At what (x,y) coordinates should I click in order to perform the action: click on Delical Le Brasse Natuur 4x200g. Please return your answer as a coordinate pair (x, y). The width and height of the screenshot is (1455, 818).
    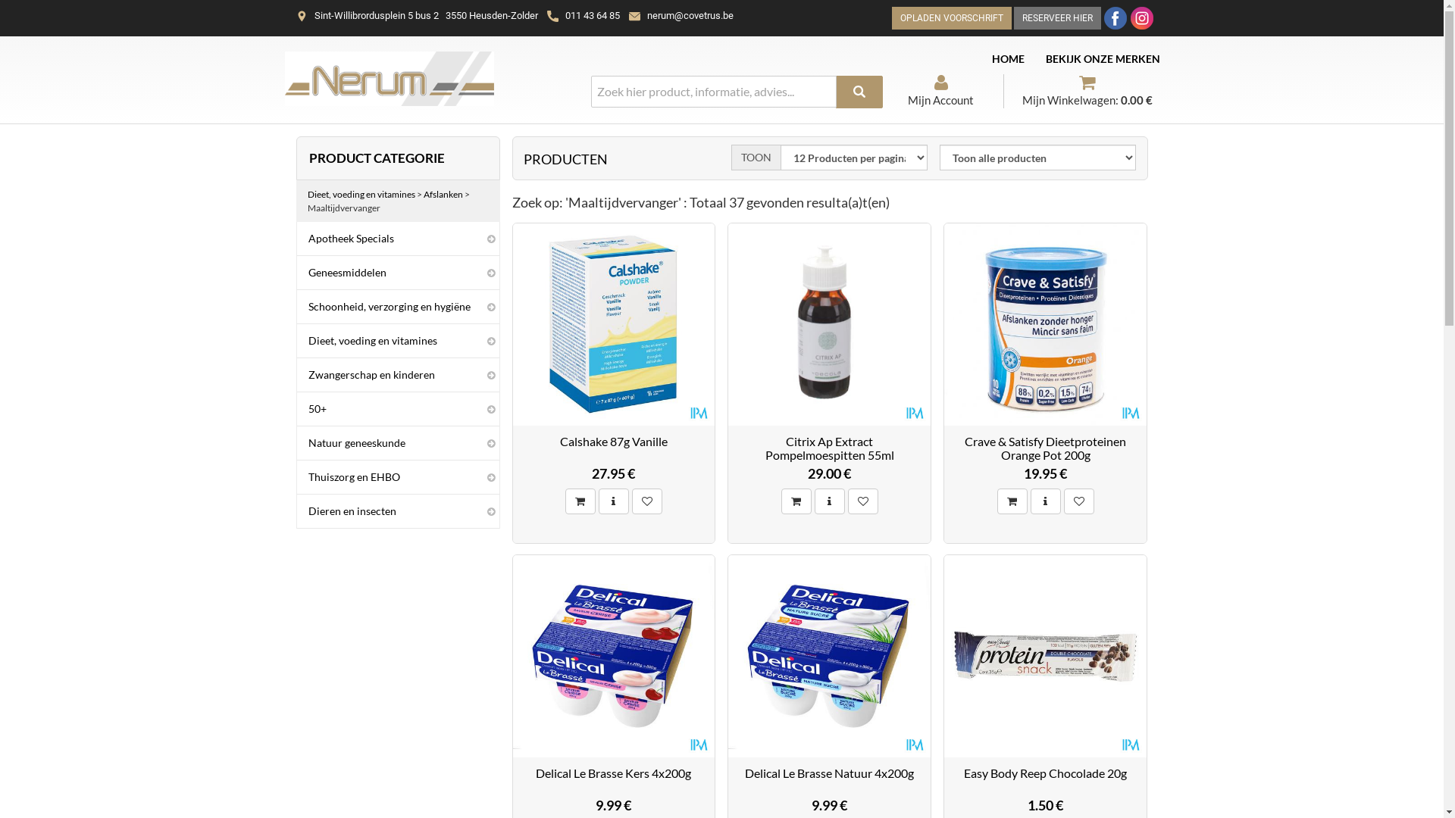
    Looking at the image, I should click on (829, 773).